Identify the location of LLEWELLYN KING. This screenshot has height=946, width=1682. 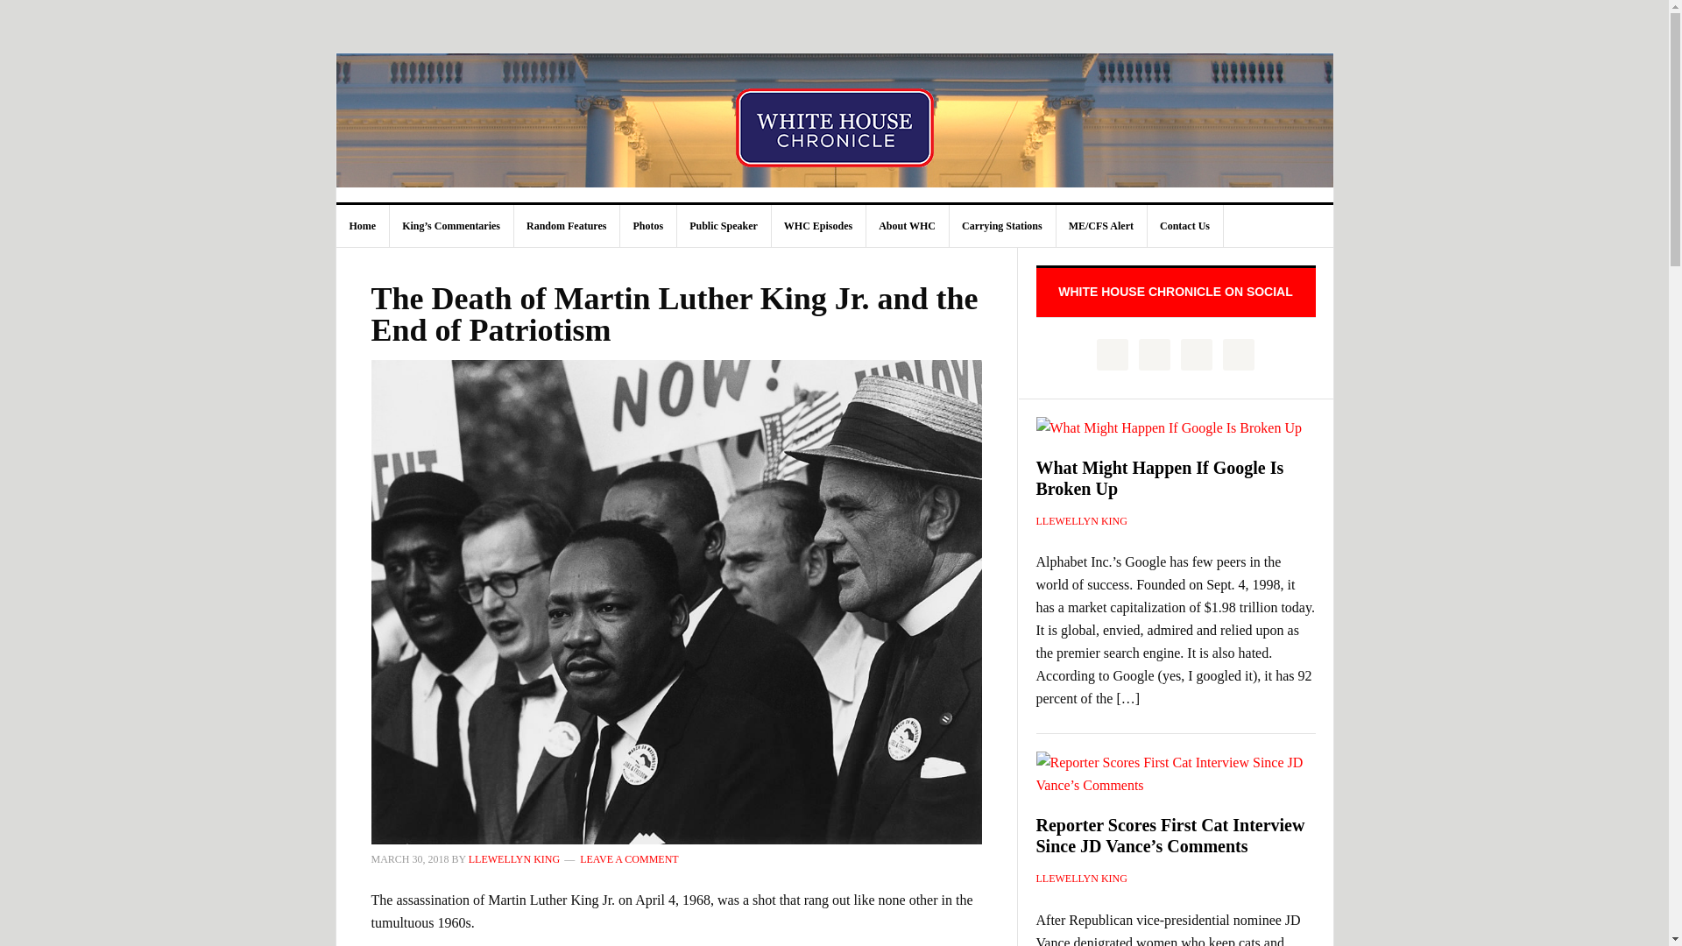
(514, 859).